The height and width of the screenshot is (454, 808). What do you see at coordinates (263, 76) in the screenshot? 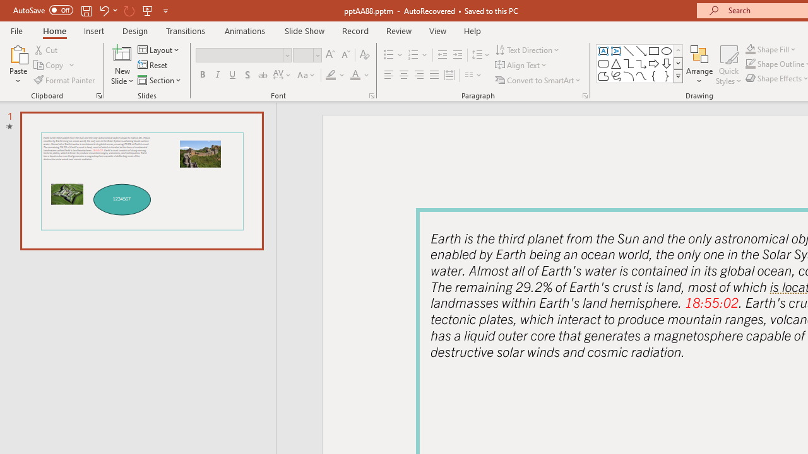
I see `Strikethrough` at bounding box center [263, 76].